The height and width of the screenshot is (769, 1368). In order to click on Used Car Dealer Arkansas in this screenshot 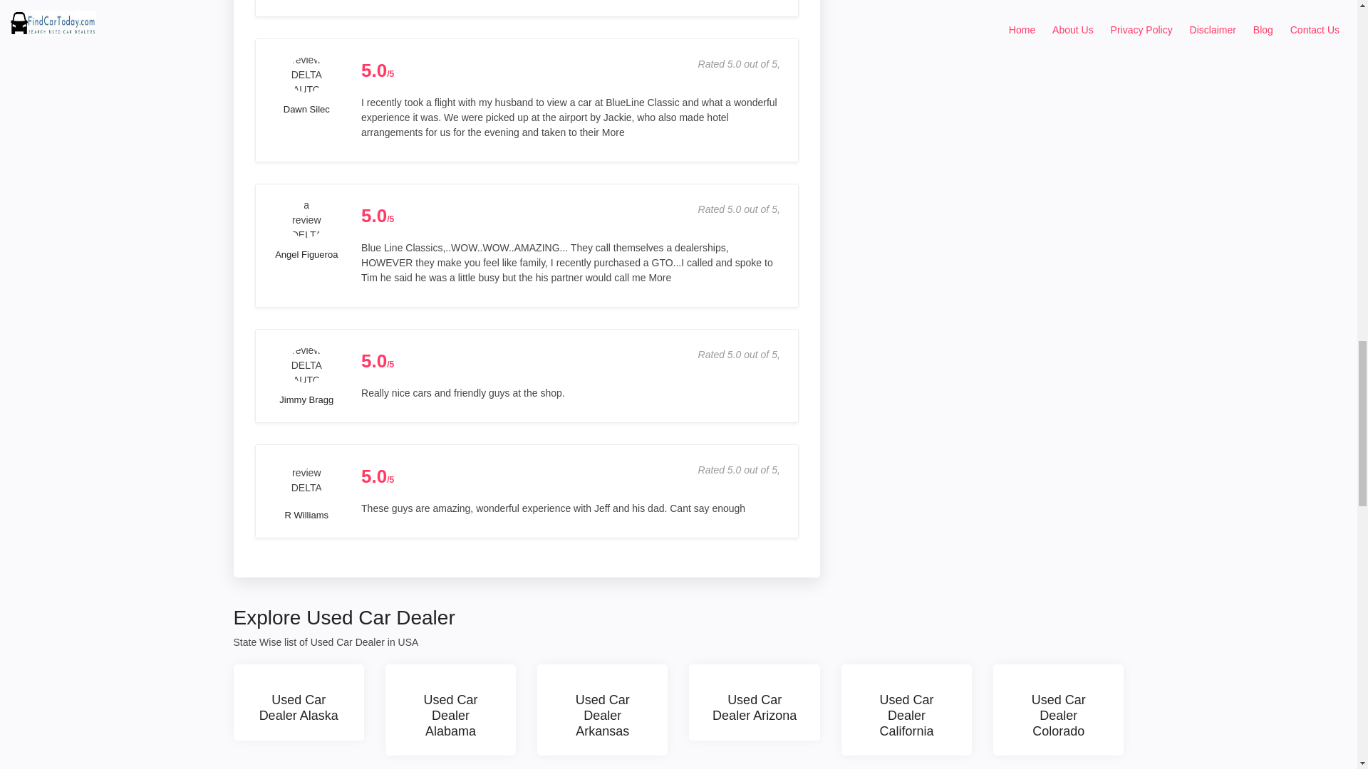, I will do `click(602, 709)`.